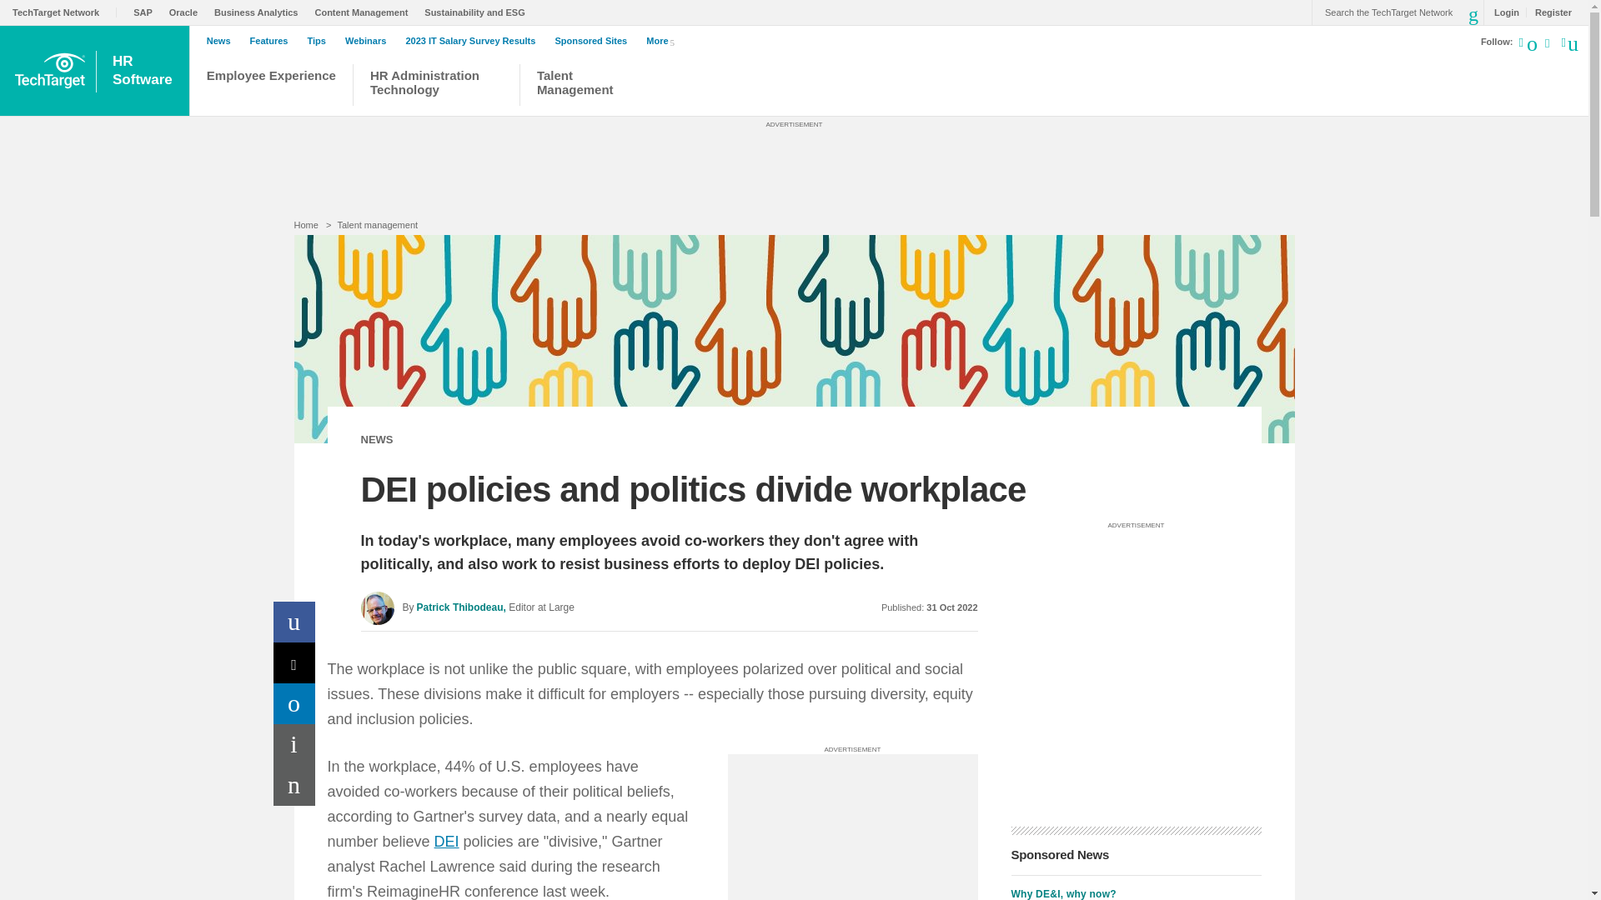  I want to click on 3rd party ad content, so click(851, 827).